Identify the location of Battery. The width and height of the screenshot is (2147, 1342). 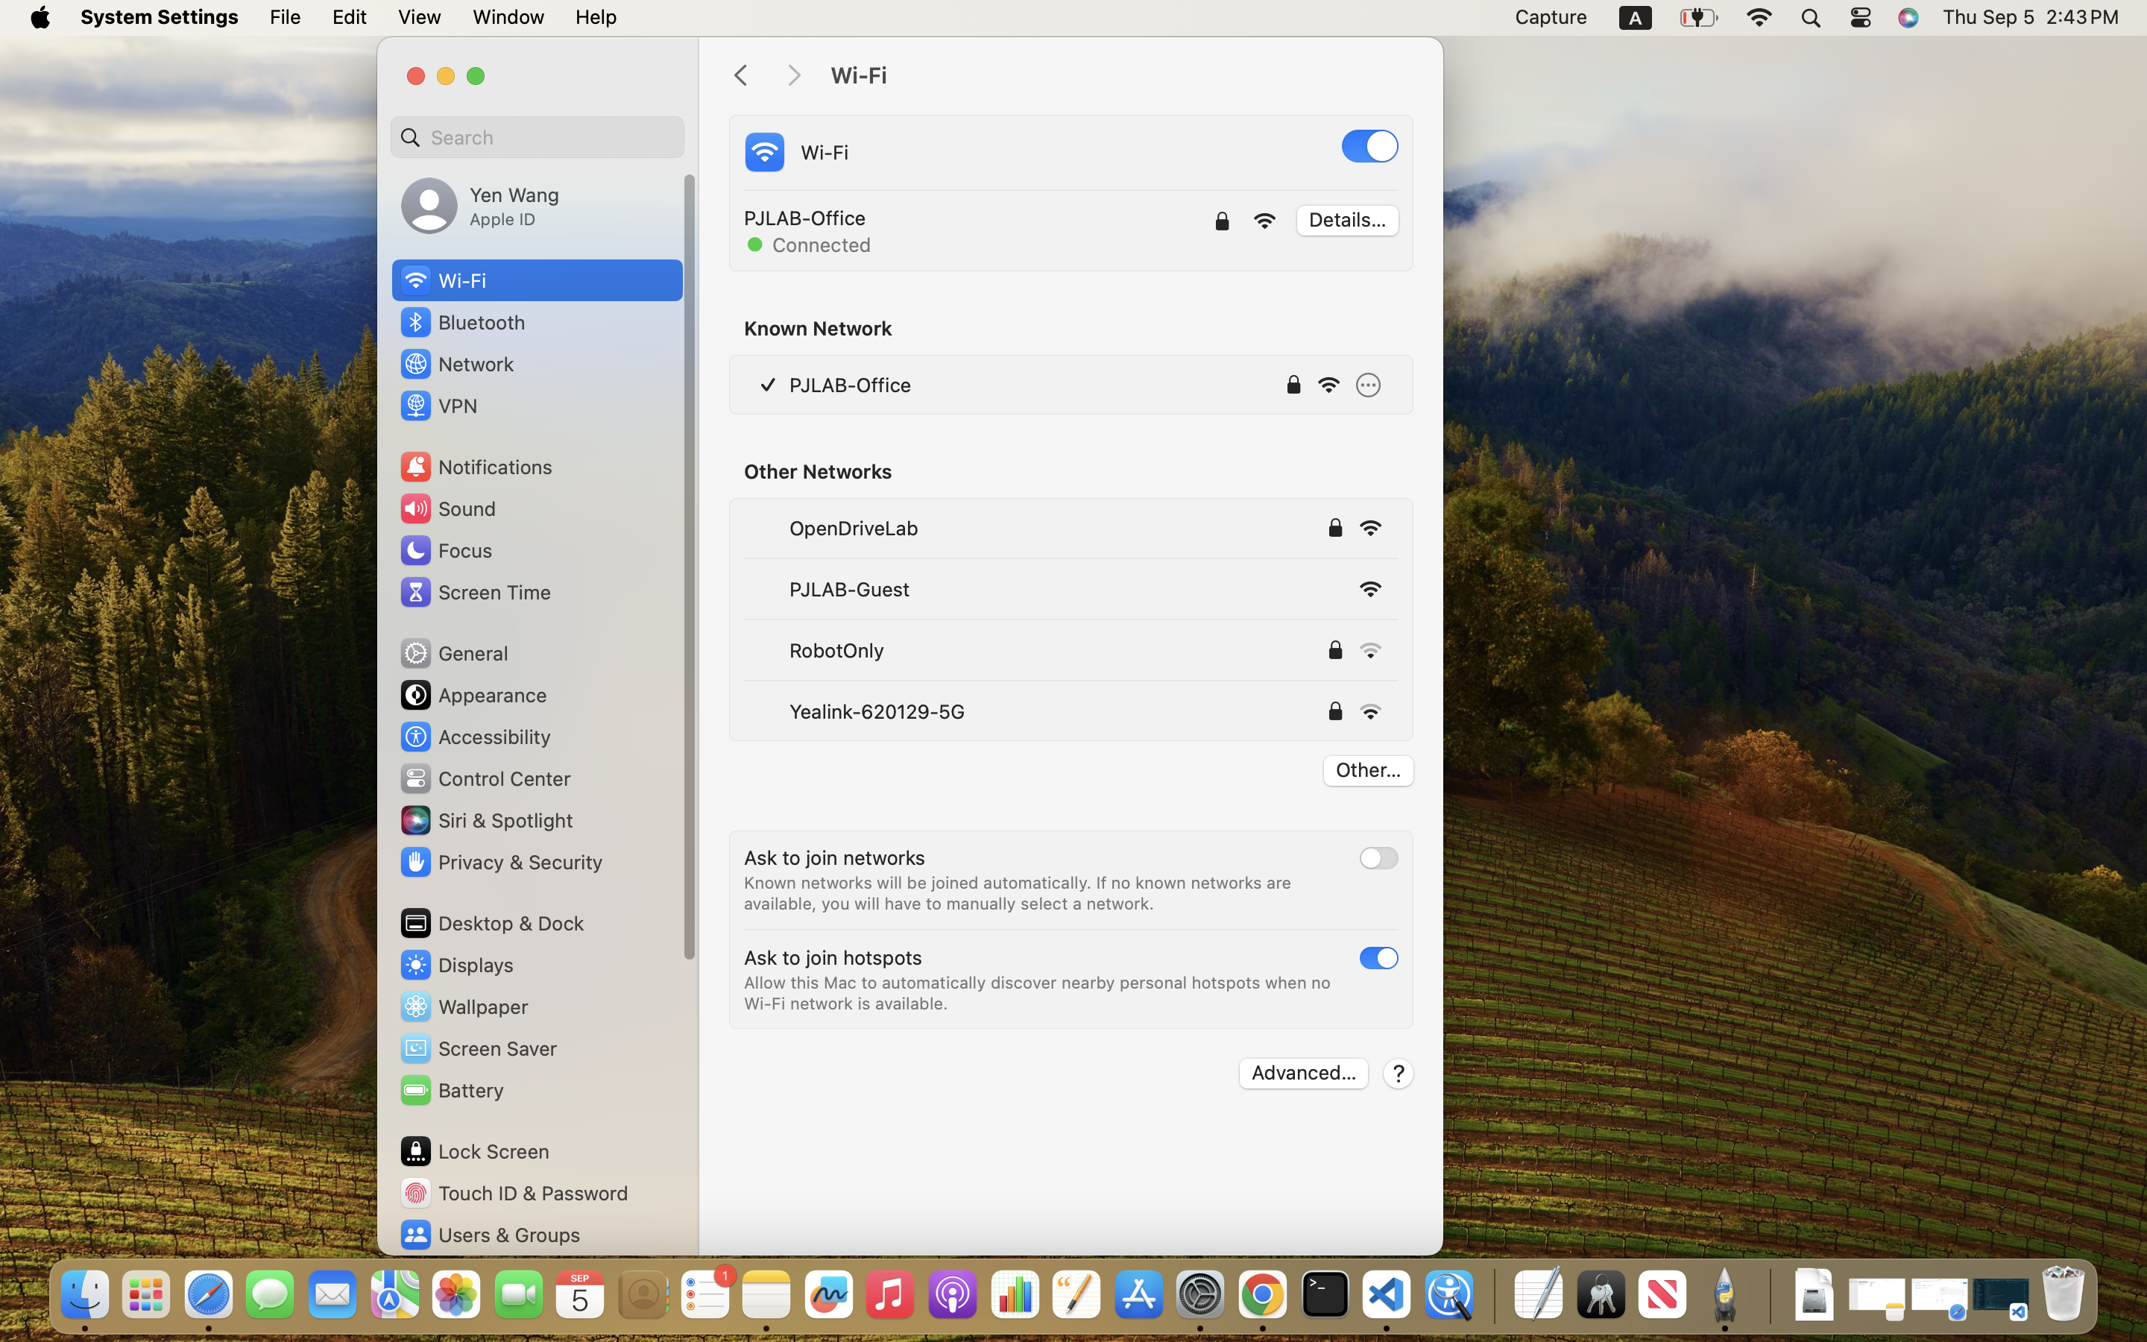
(451, 1090).